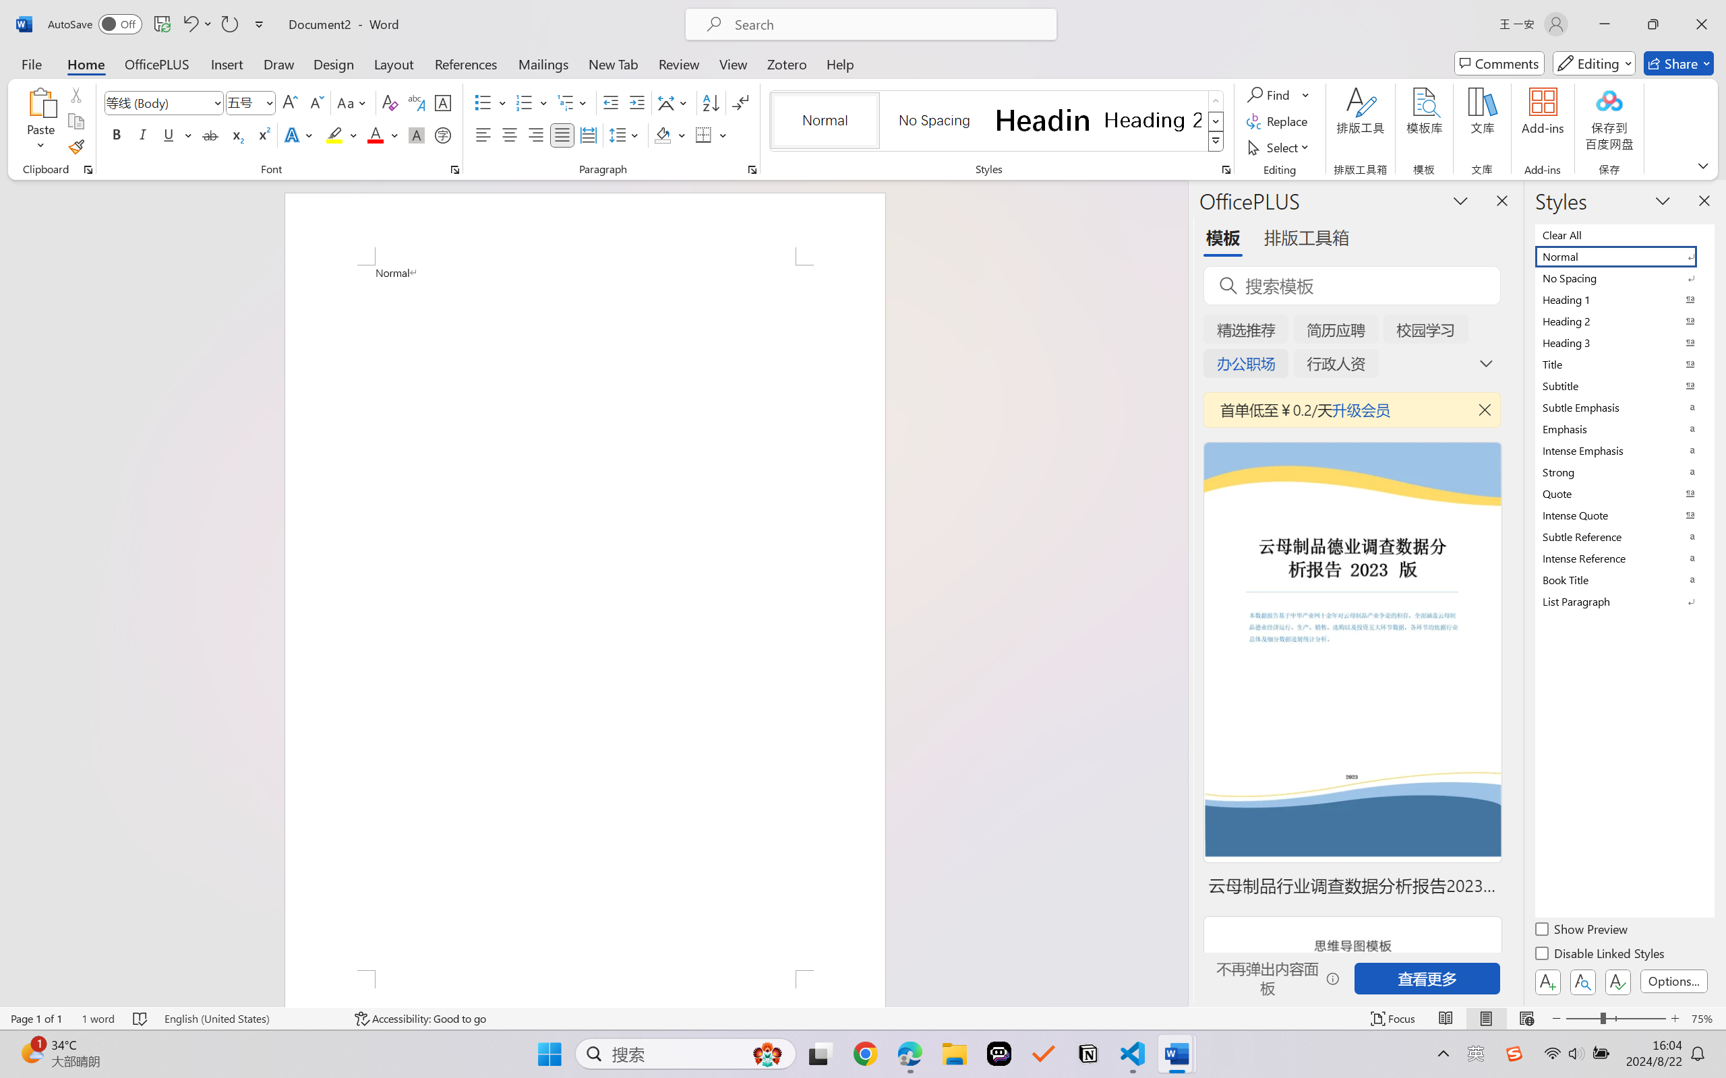  What do you see at coordinates (1624, 536) in the screenshot?
I see `Subtle Reference` at bounding box center [1624, 536].